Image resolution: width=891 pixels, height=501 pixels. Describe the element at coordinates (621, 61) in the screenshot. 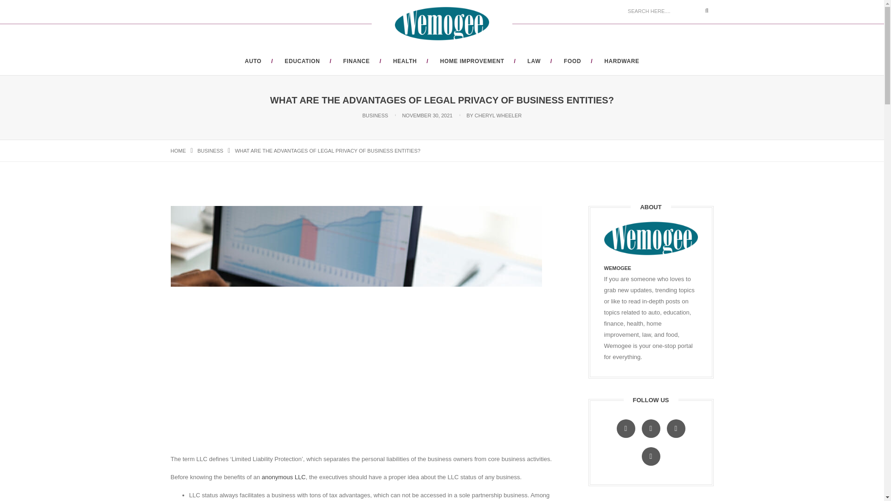

I see `HARDWARE` at that location.